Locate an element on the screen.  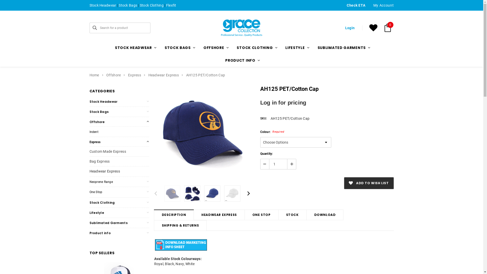
STOCK BAGS is located at coordinates (179, 48).